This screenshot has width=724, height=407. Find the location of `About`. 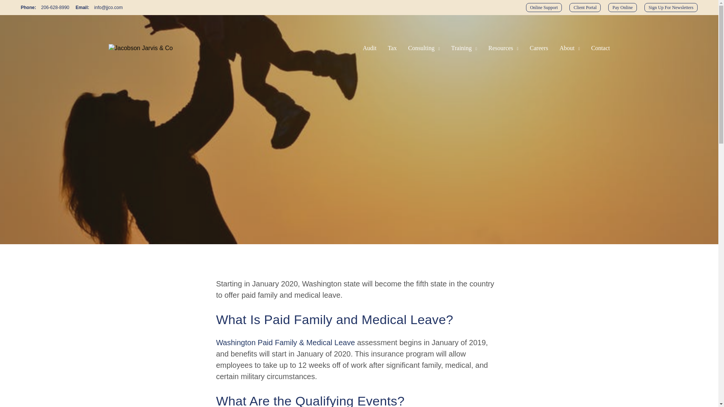

About is located at coordinates (569, 48).